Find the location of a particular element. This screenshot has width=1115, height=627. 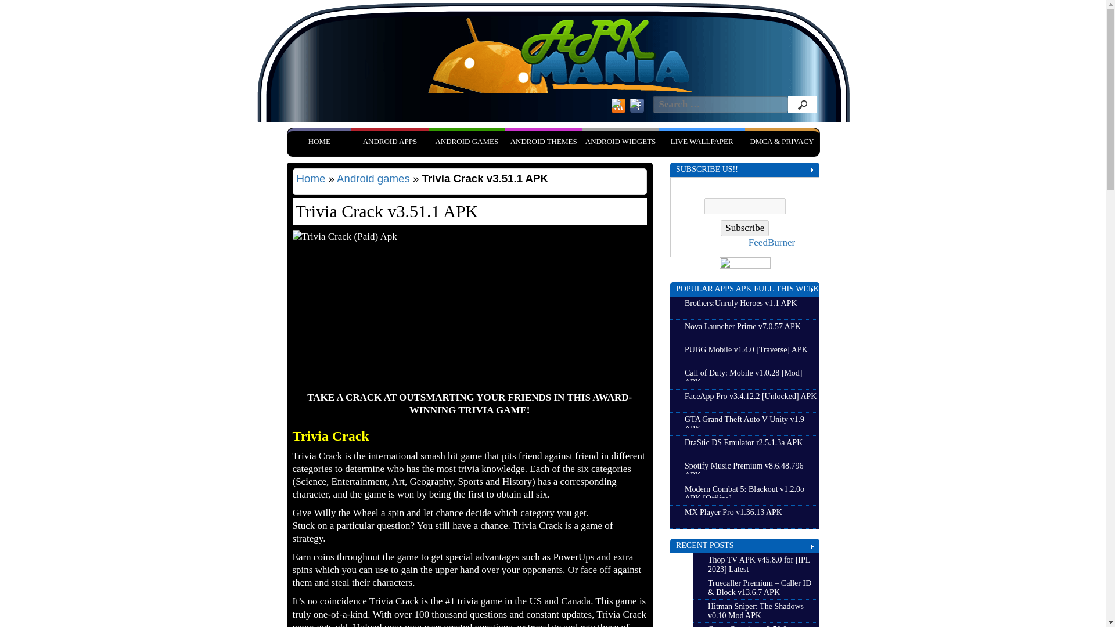

Android Apps is located at coordinates (389, 140).